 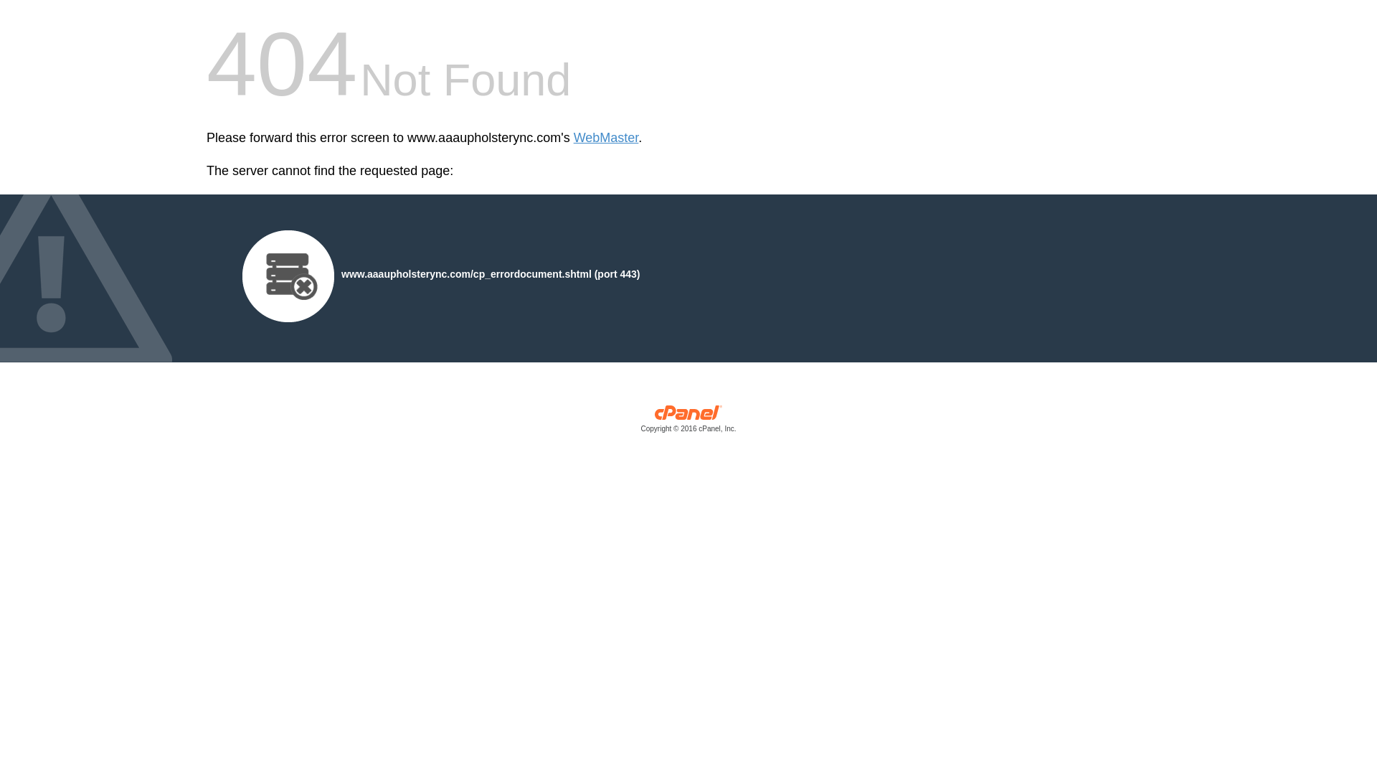 What do you see at coordinates (606, 138) in the screenshot?
I see `WebMaster` at bounding box center [606, 138].